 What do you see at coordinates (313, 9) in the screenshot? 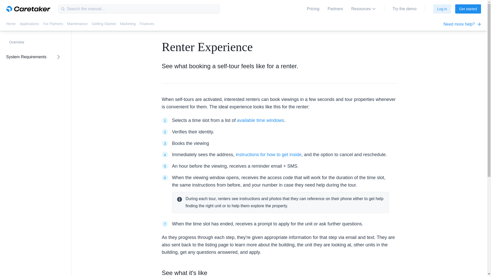
I see `Pricing` at bounding box center [313, 9].